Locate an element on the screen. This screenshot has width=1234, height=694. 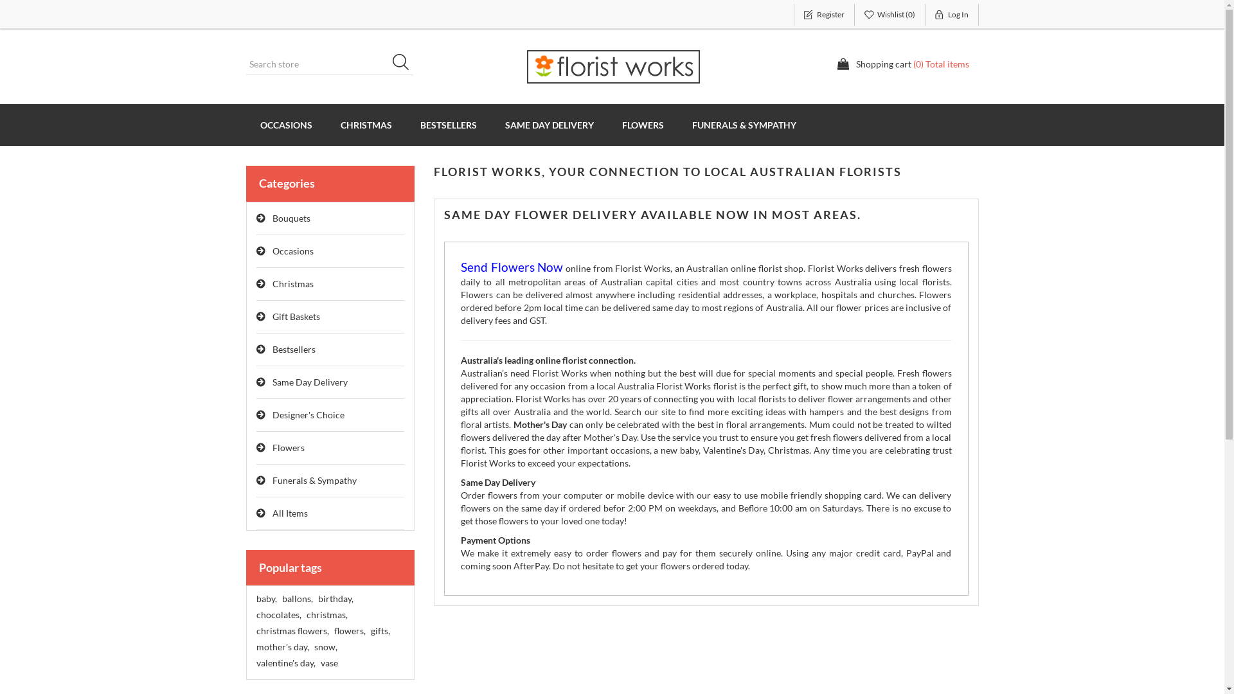
Wishlist (0) is located at coordinates (890, 15).